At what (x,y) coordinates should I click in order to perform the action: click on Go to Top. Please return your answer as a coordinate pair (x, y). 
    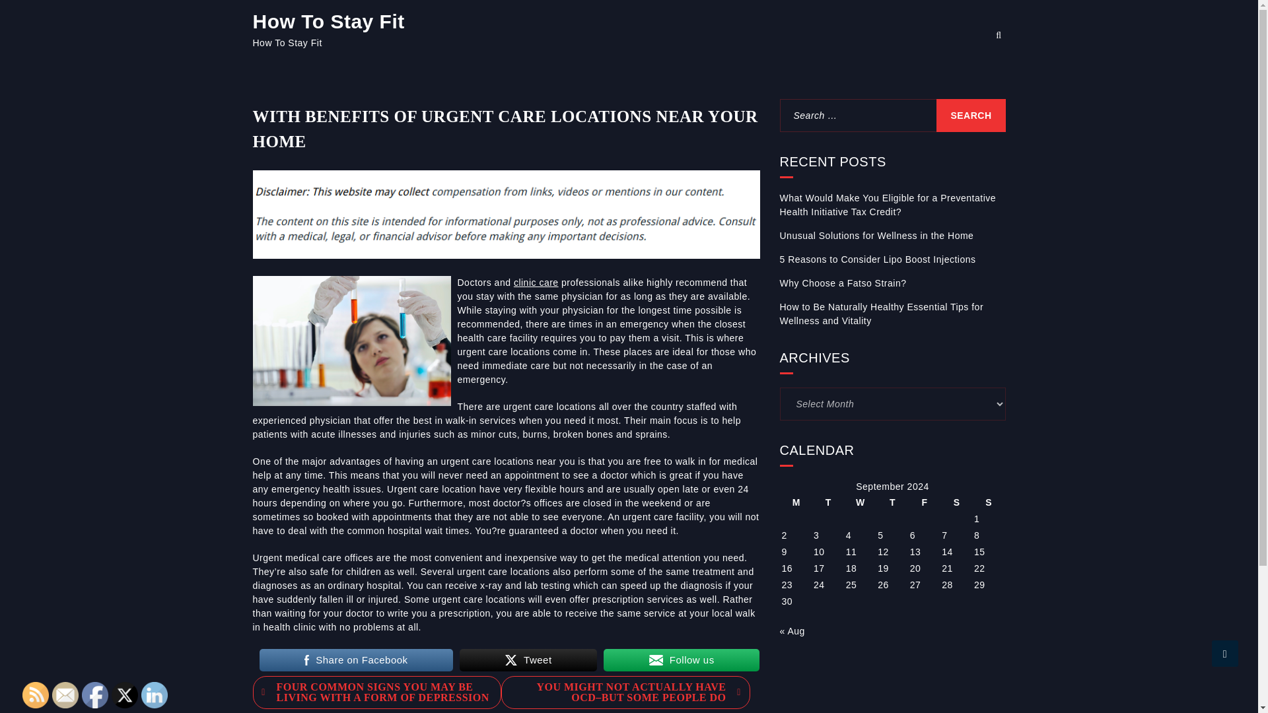
    Looking at the image, I should click on (1225, 653).